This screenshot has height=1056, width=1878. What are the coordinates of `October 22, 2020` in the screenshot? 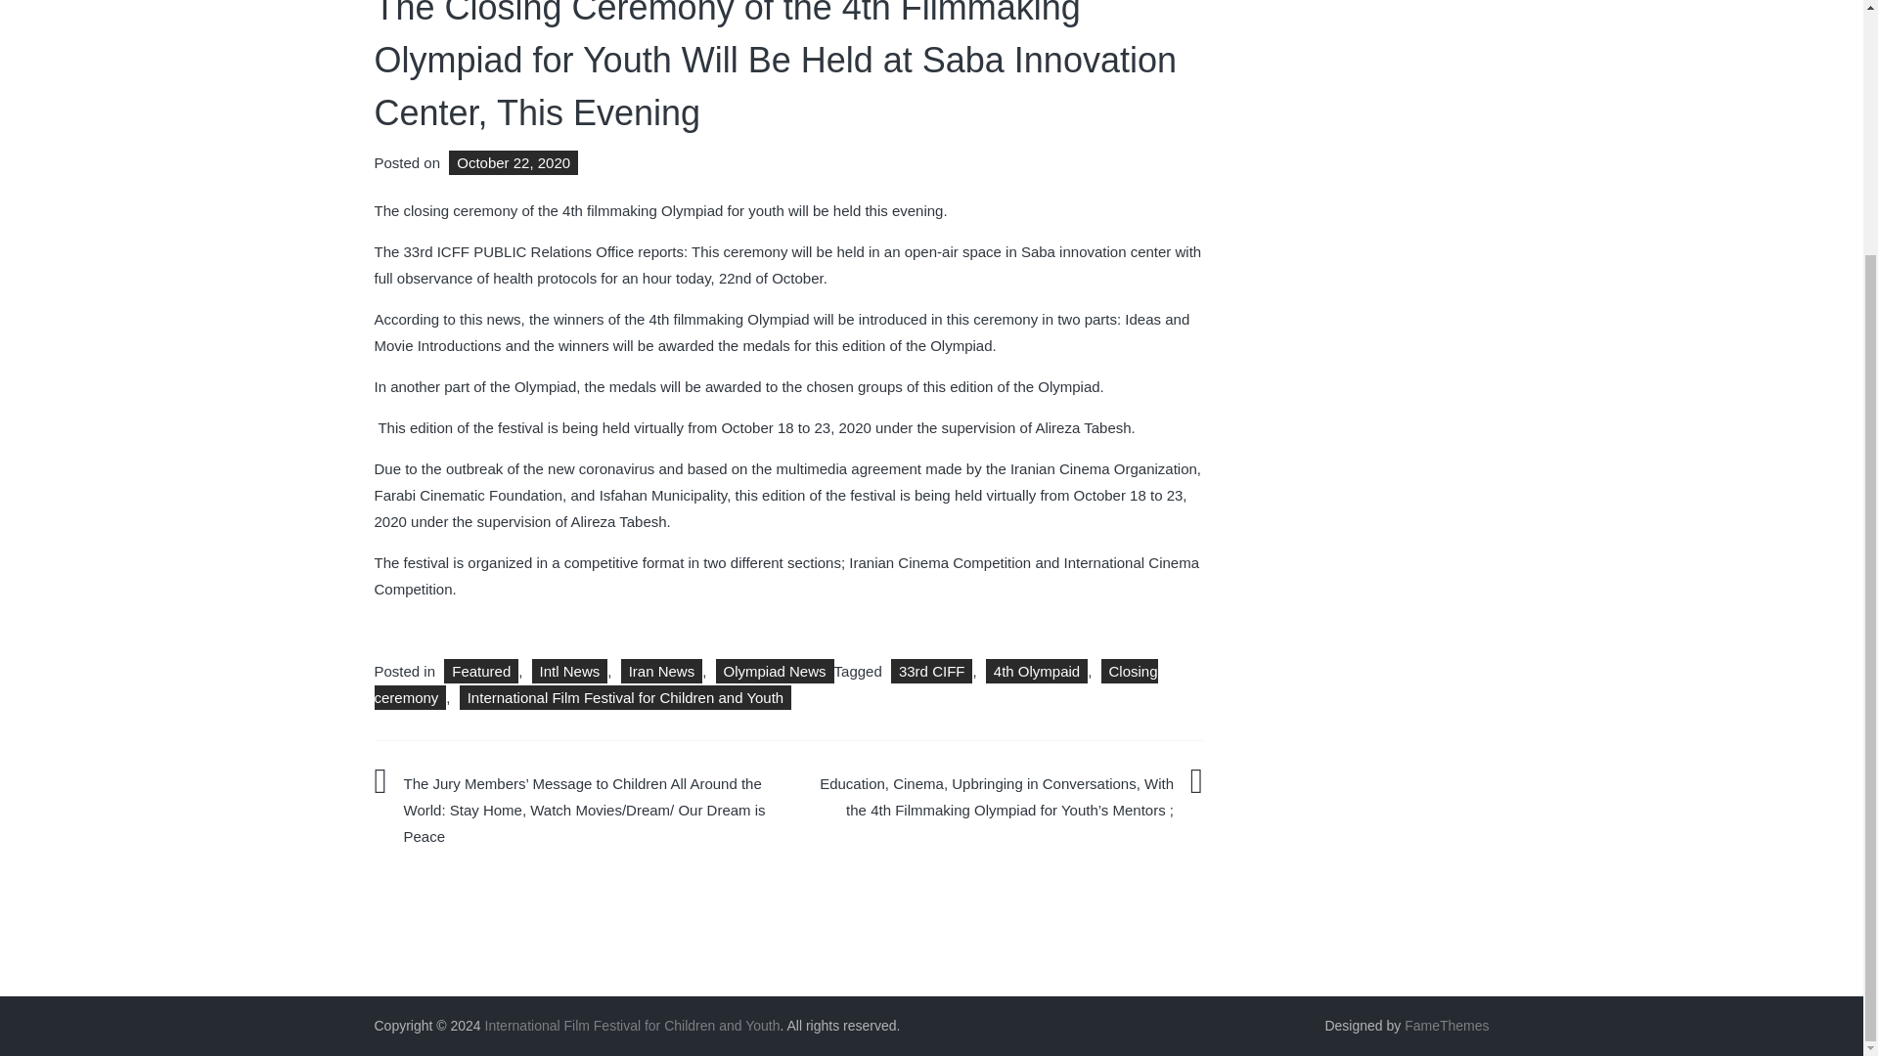 It's located at (511, 162).